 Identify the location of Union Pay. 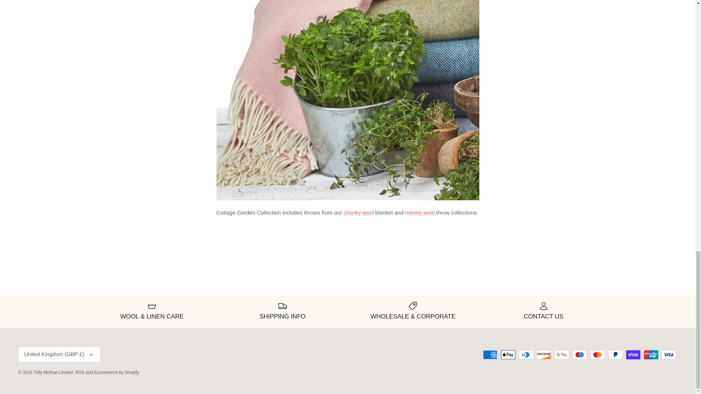
(651, 355).